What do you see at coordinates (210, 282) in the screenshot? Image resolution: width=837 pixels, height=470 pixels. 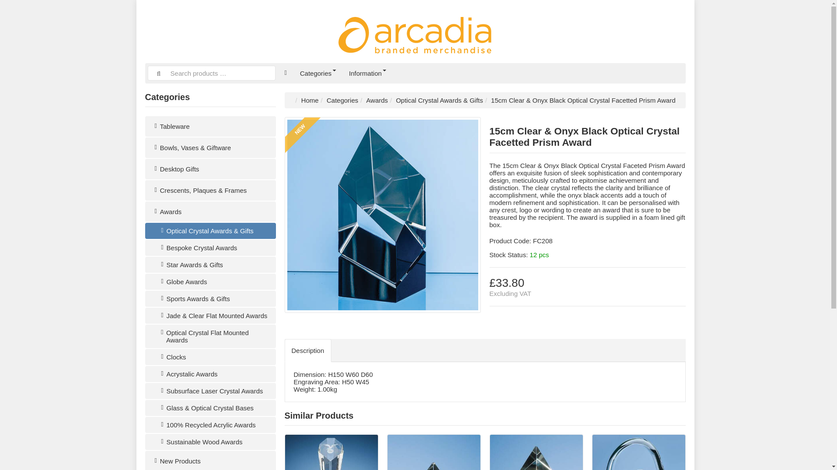 I see `Globe Awards` at bounding box center [210, 282].